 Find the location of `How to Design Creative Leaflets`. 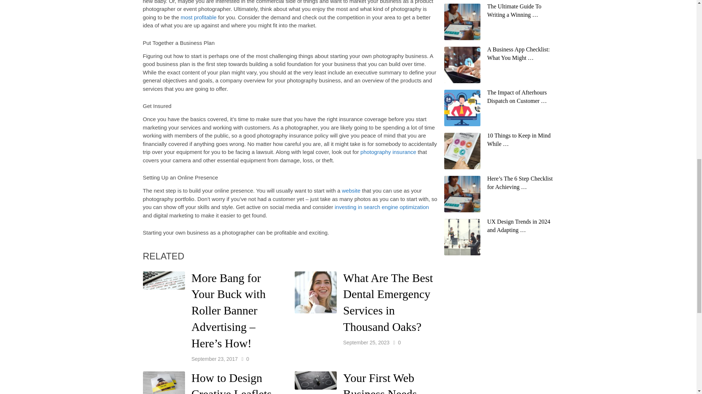

How to Design Creative Leaflets is located at coordinates (232, 383).